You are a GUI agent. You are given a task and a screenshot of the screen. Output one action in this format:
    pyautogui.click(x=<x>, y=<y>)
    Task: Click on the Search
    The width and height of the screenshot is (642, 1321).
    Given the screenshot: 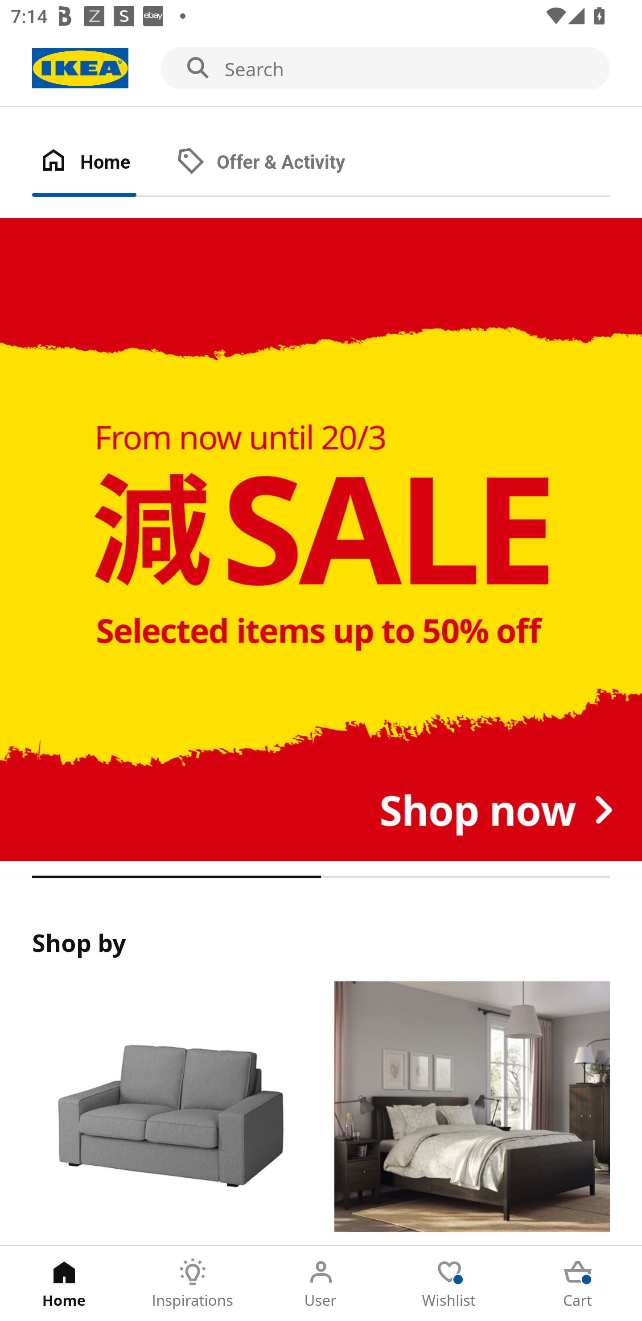 What is the action you would take?
    pyautogui.click(x=321, y=69)
    